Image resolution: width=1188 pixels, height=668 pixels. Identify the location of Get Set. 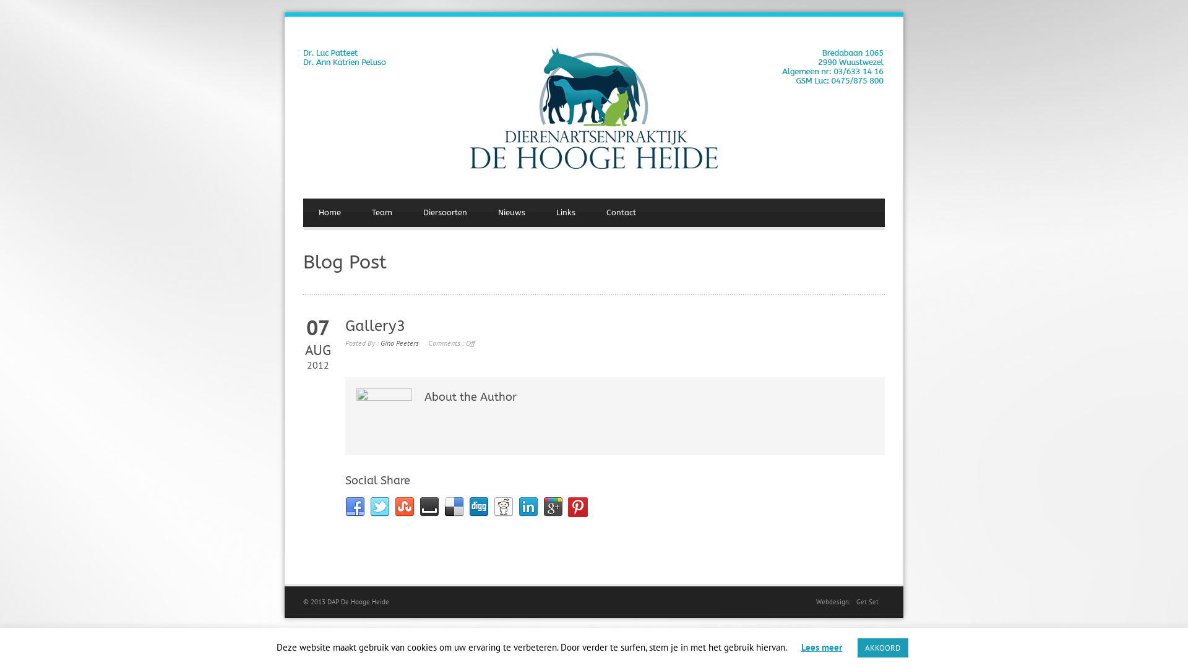
(867, 602).